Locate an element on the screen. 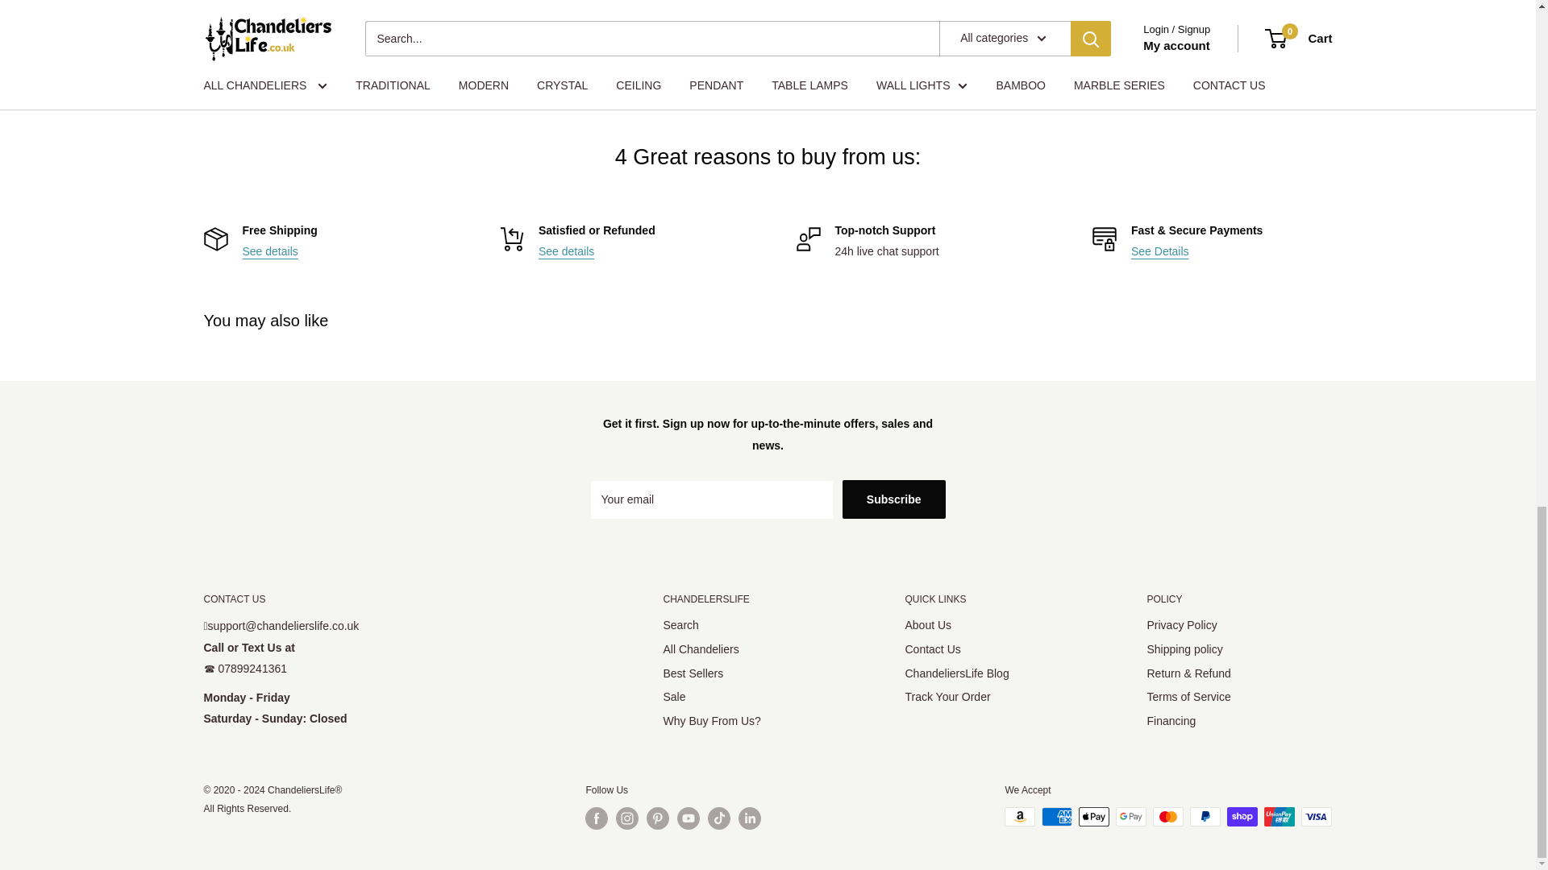  Shipping policy is located at coordinates (269, 251).